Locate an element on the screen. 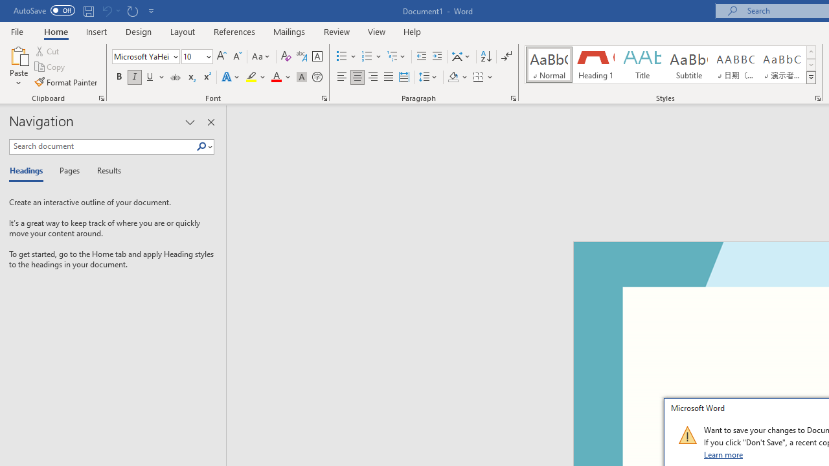  More Options is located at coordinates (491, 78).